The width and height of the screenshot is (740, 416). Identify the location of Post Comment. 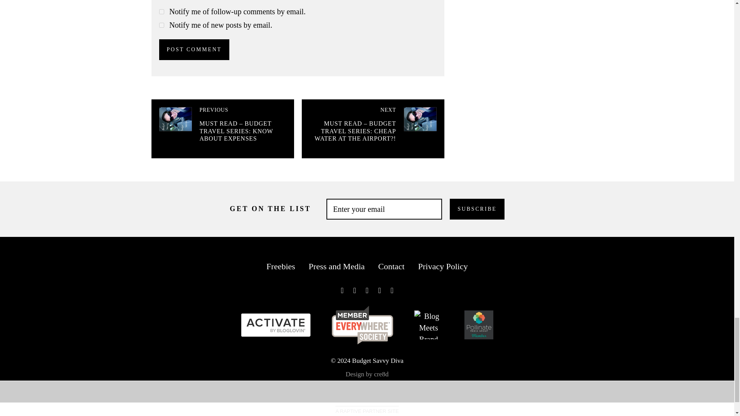
(194, 49).